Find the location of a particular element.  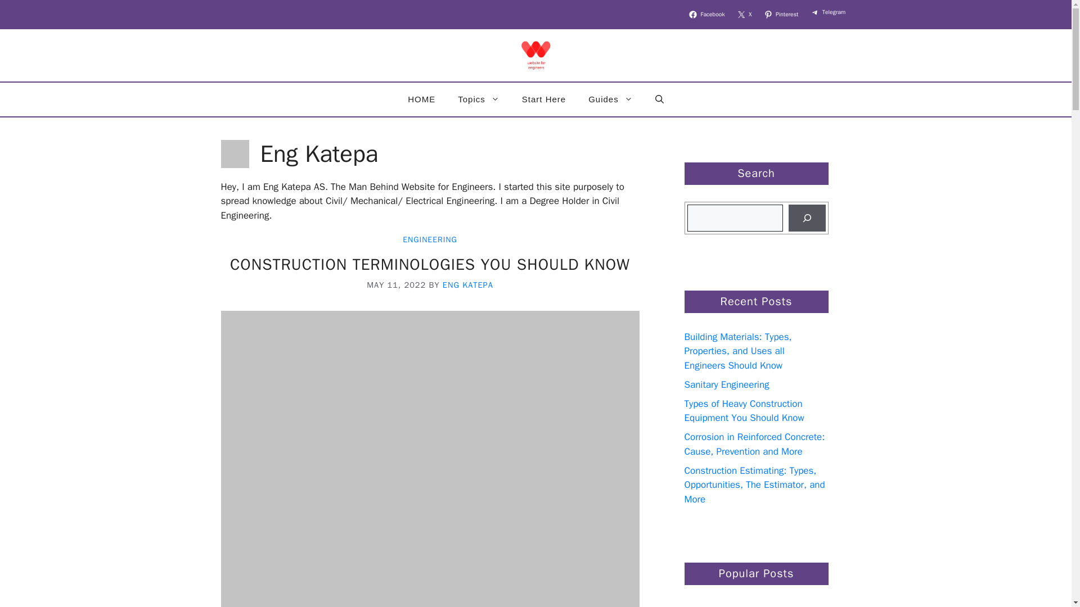

Pinterest is located at coordinates (782, 15).